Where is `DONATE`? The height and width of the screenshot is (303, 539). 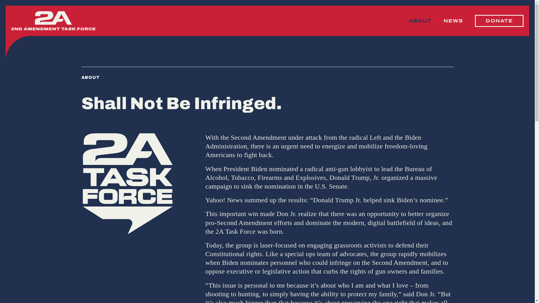
DONATE is located at coordinates (499, 21).